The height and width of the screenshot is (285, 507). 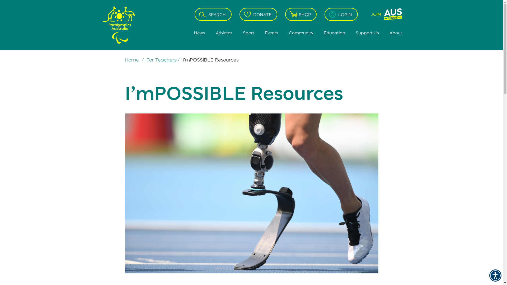 I want to click on Support Us, so click(x=367, y=33).